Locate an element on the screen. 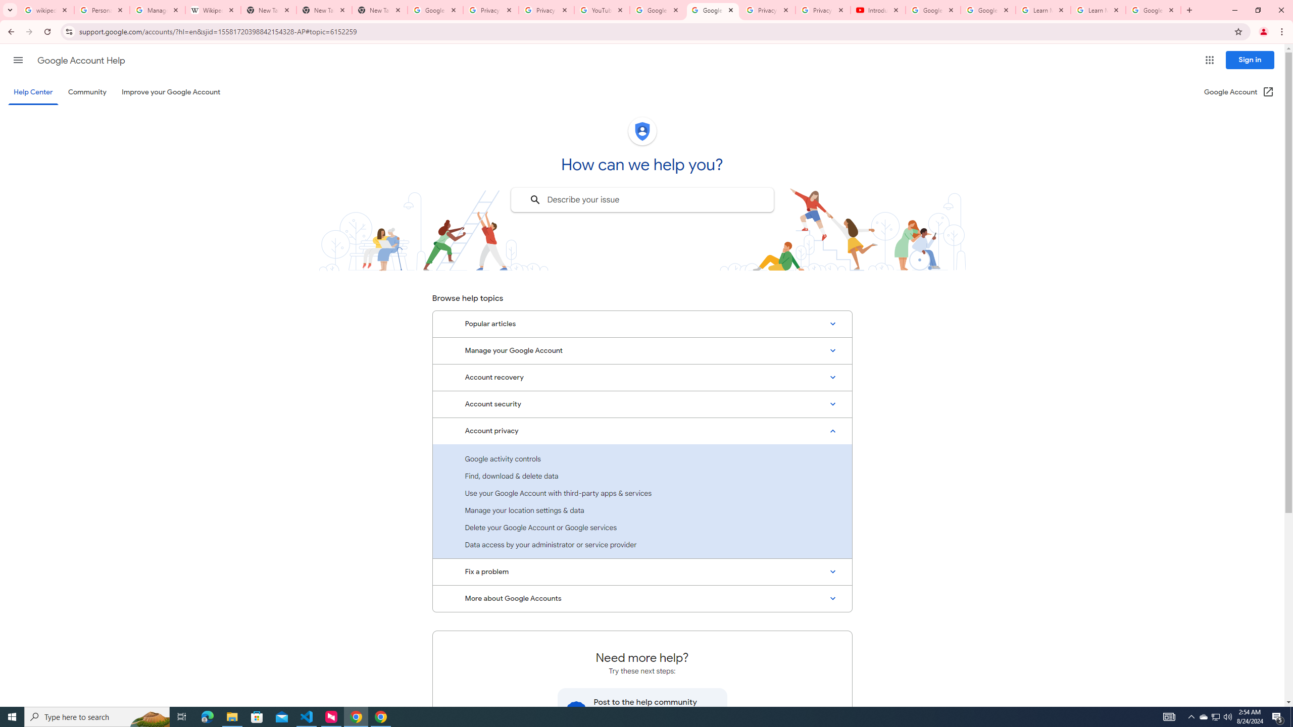  Account recovery is located at coordinates (642, 378).